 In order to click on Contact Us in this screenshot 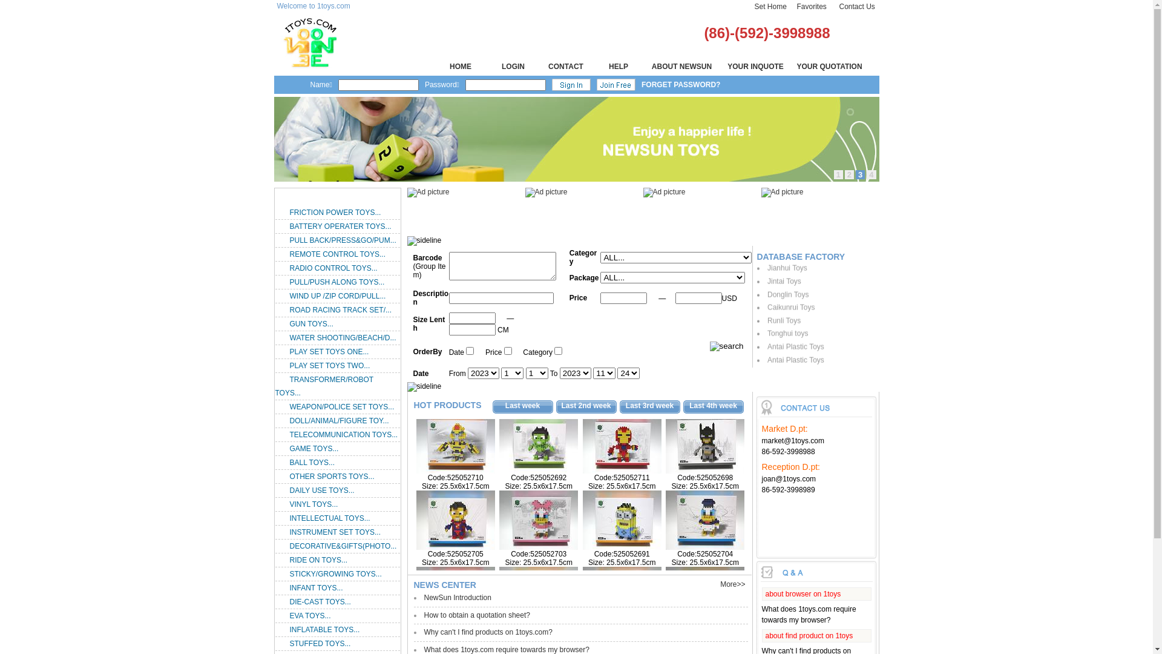, I will do `click(857, 7)`.